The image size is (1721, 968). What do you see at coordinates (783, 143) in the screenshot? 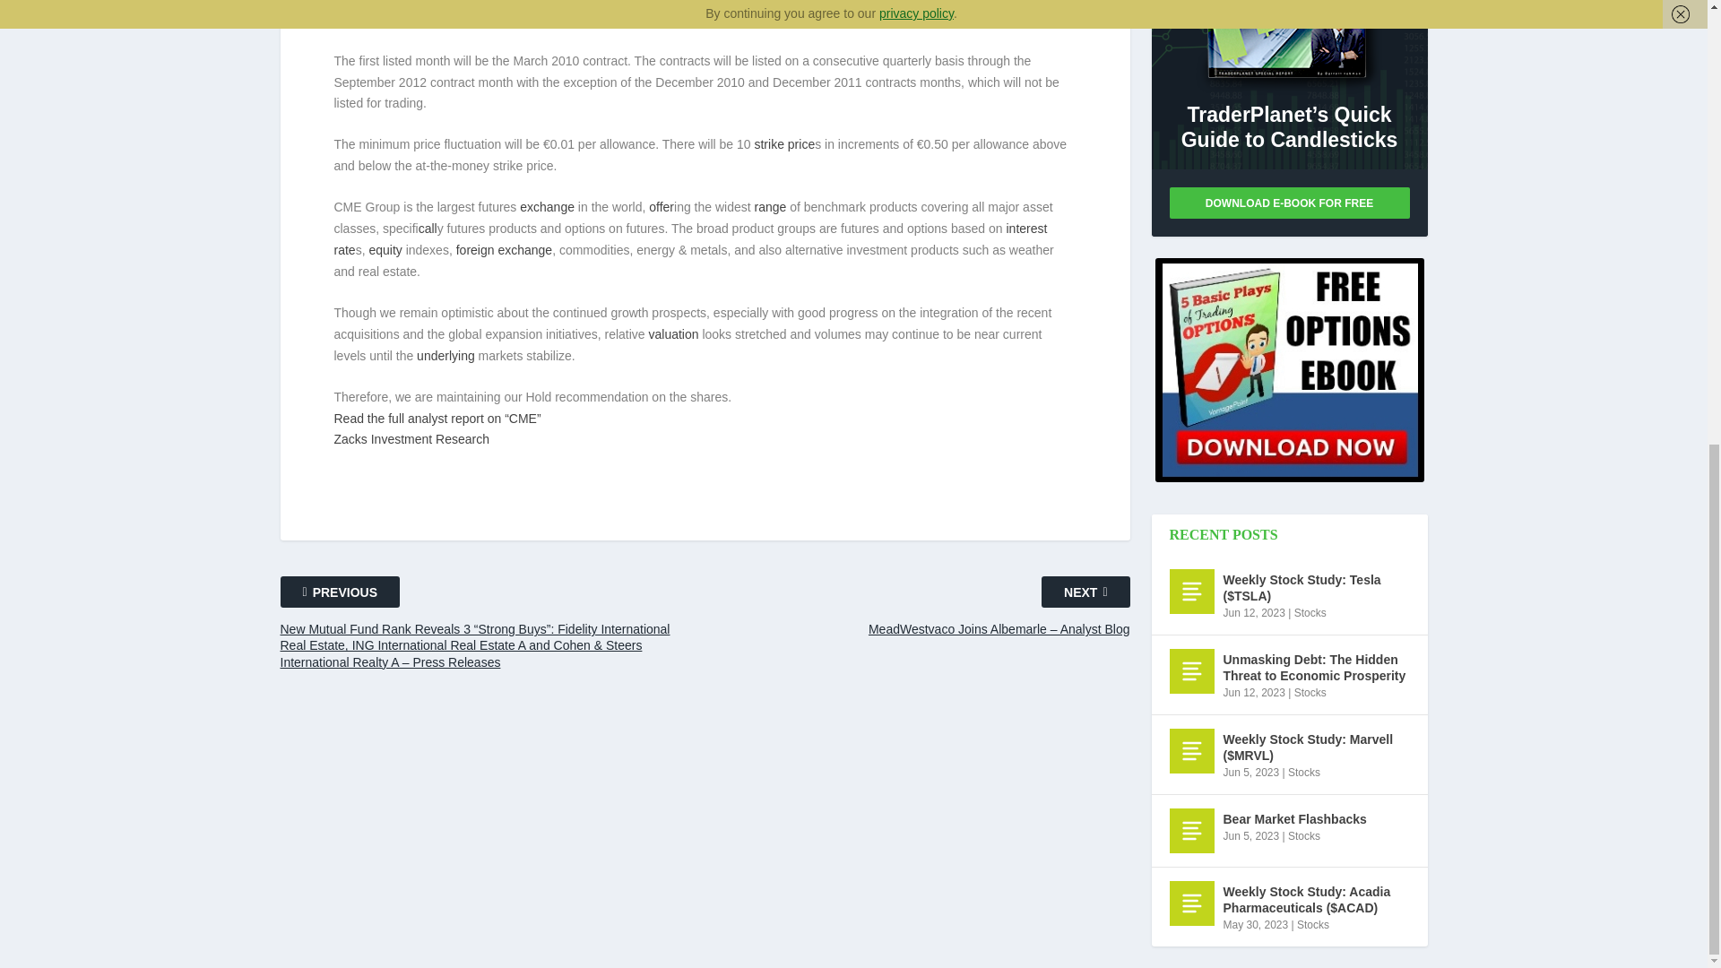
I see `strike price` at bounding box center [783, 143].